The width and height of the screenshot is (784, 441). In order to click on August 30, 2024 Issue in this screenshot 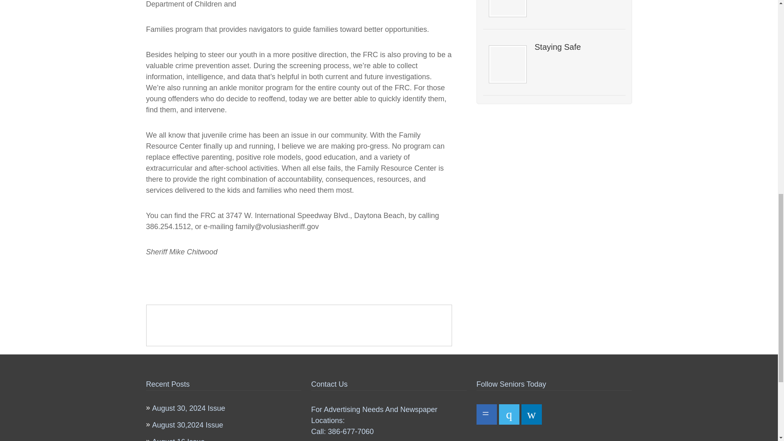, I will do `click(189, 408)`.